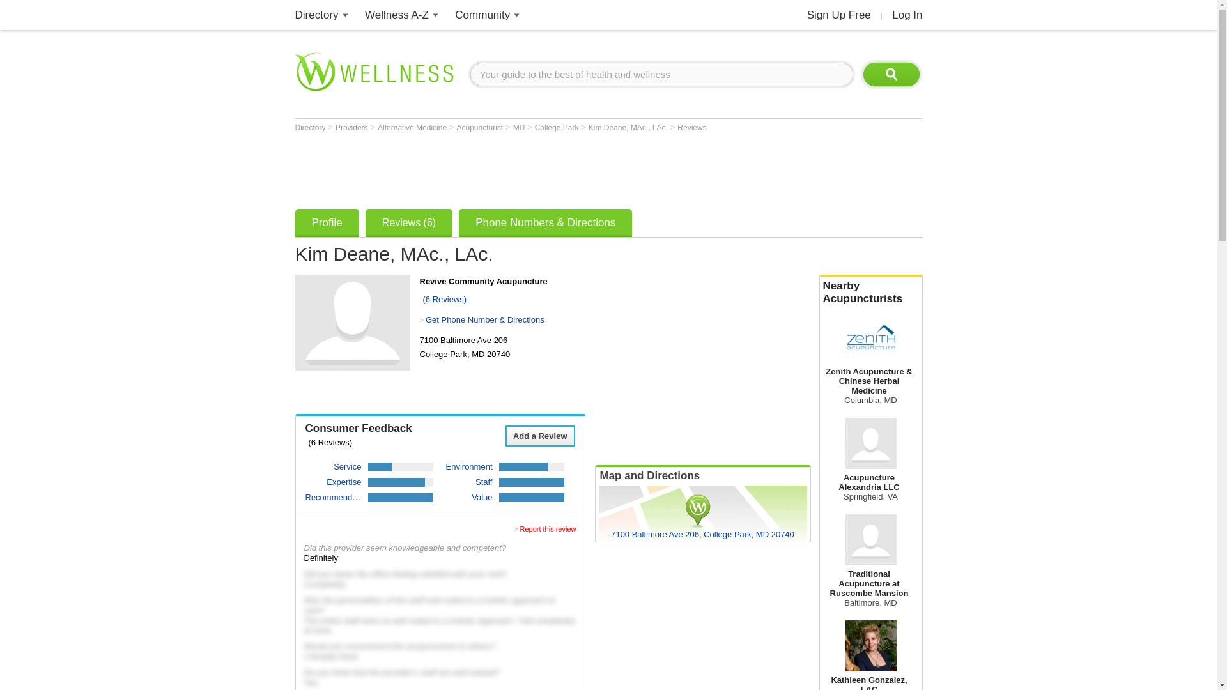  What do you see at coordinates (662, 74) in the screenshot?
I see `Your guide to the best of health and wellness` at bounding box center [662, 74].